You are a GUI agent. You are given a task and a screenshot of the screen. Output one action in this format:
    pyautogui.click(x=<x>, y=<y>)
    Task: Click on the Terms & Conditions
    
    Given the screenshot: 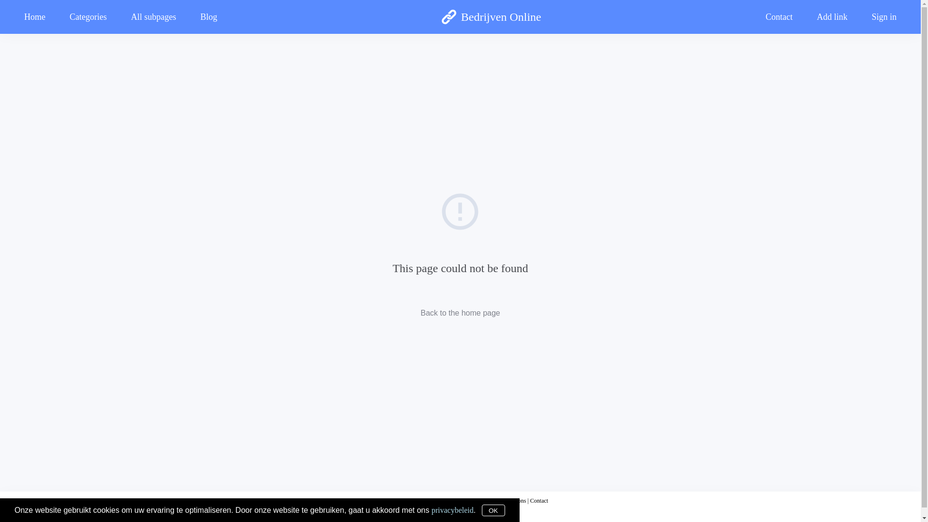 What is the action you would take?
    pyautogui.click(x=503, y=501)
    